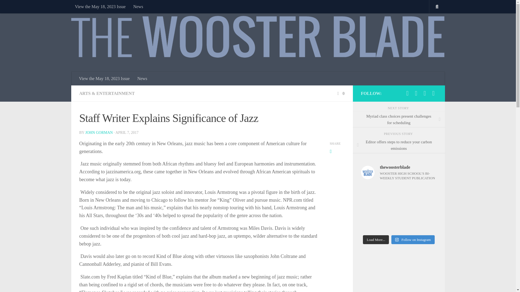  Describe the element at coordinates (433, 93) in the screenshot. I see `Follow us on Instagram` at that location.